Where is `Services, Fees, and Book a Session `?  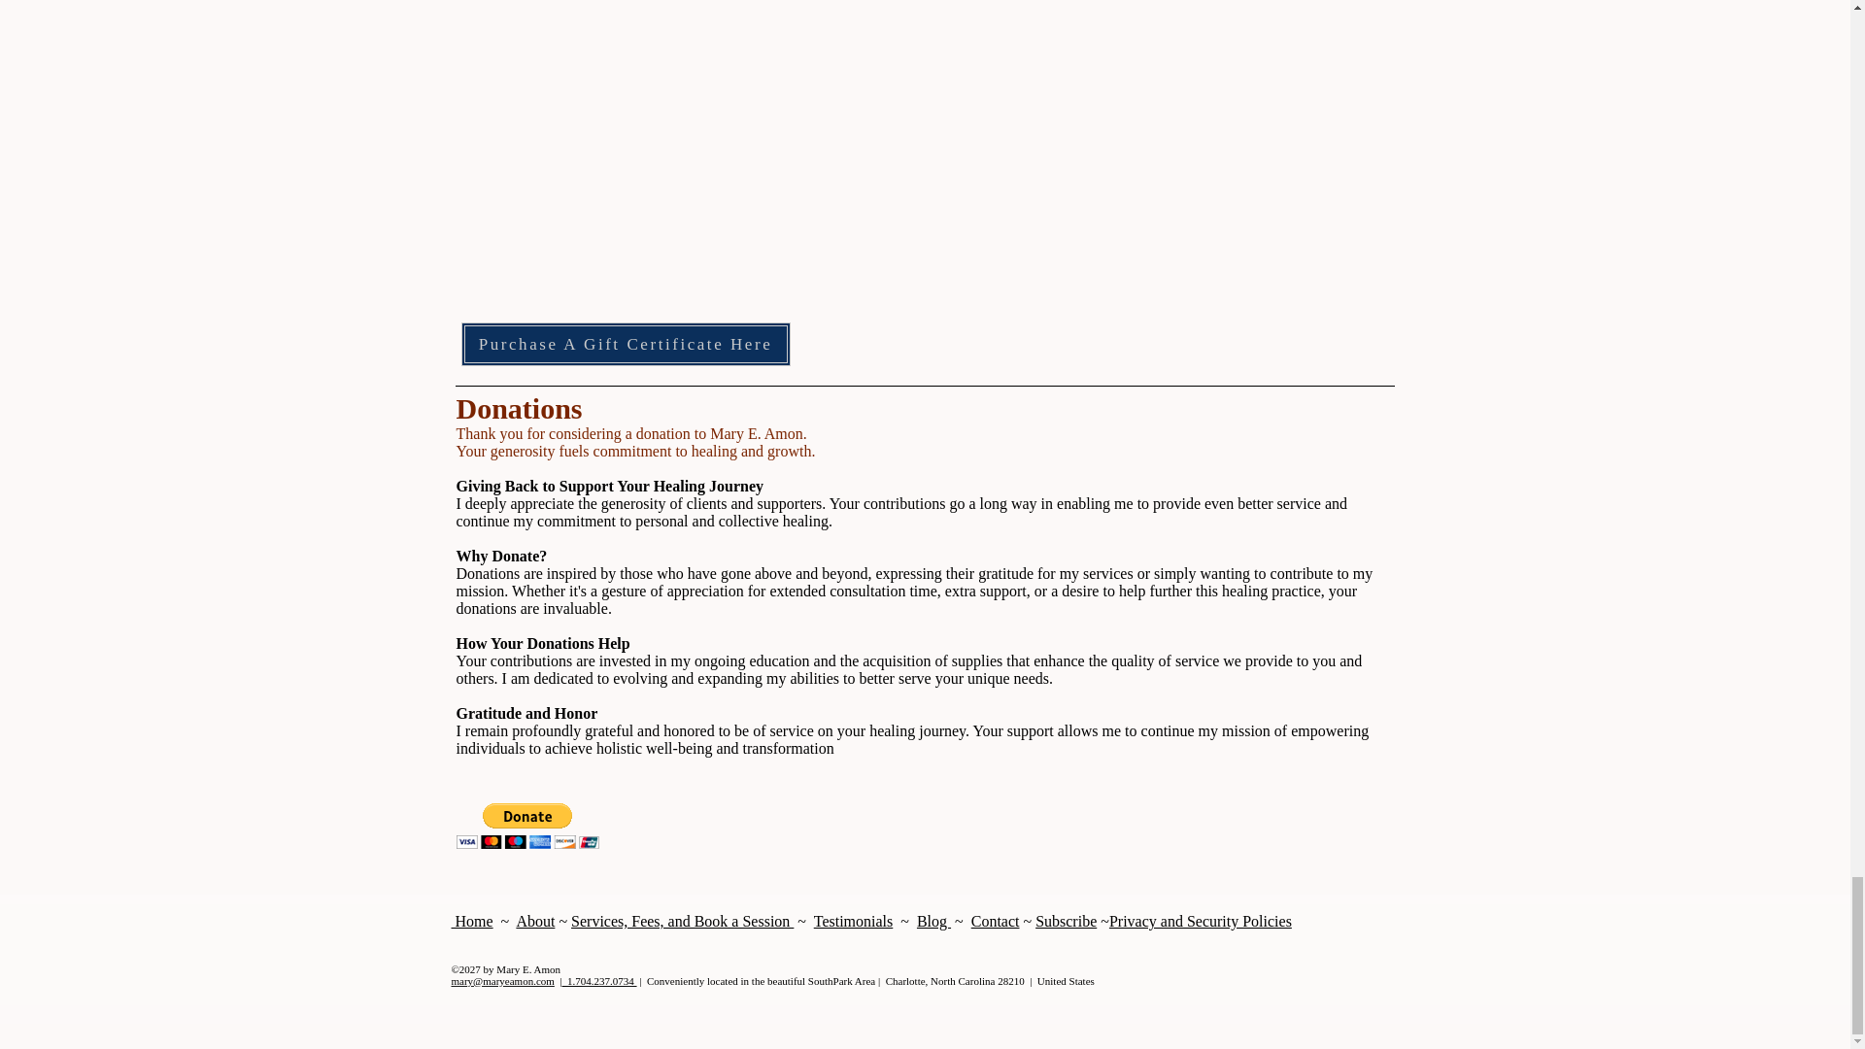 Services, Fees, and Book a Session  is located at coordinates (682, 921).